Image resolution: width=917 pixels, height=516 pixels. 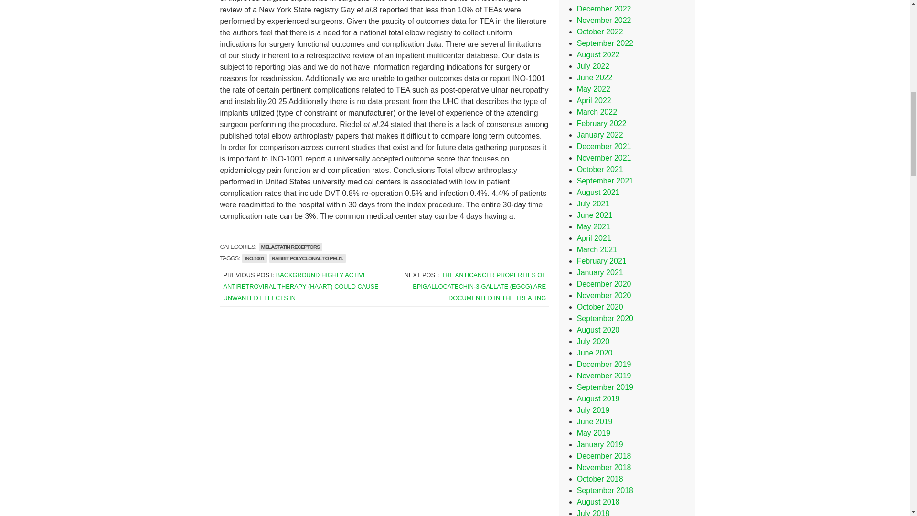 I want to click on May 2022, so click(x=593, y=89).